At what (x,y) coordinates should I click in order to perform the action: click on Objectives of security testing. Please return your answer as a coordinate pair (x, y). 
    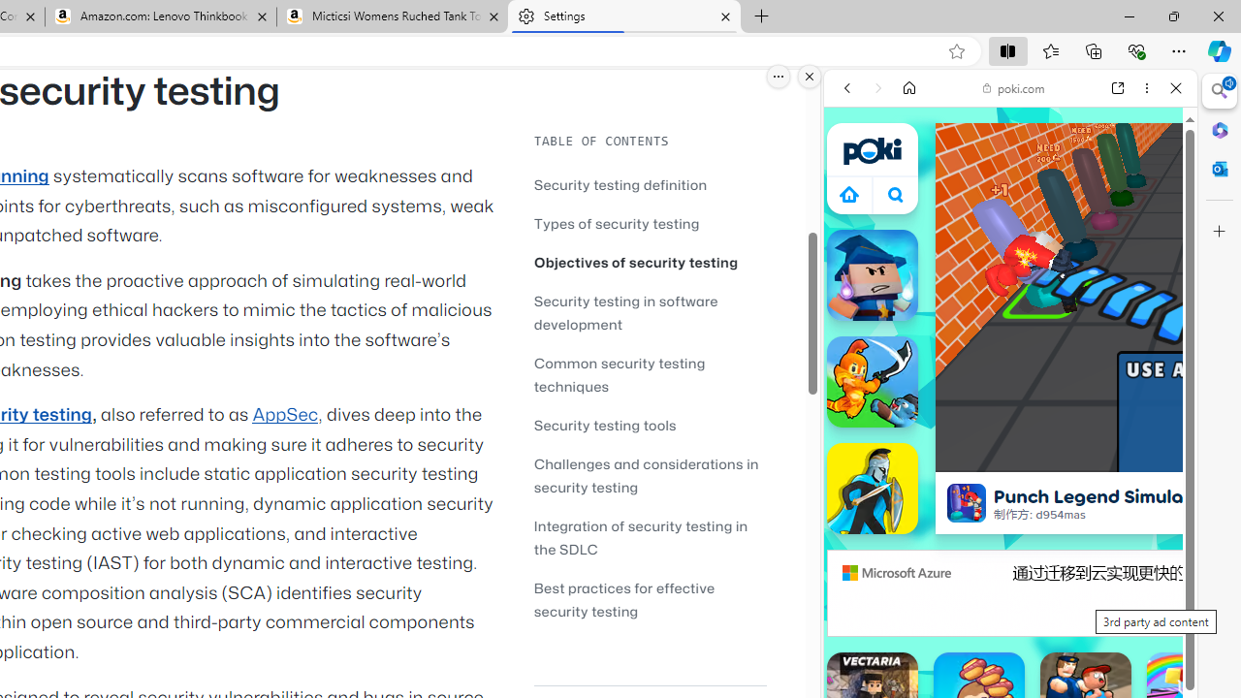
    Looking at the image, I should click on (650, 262).